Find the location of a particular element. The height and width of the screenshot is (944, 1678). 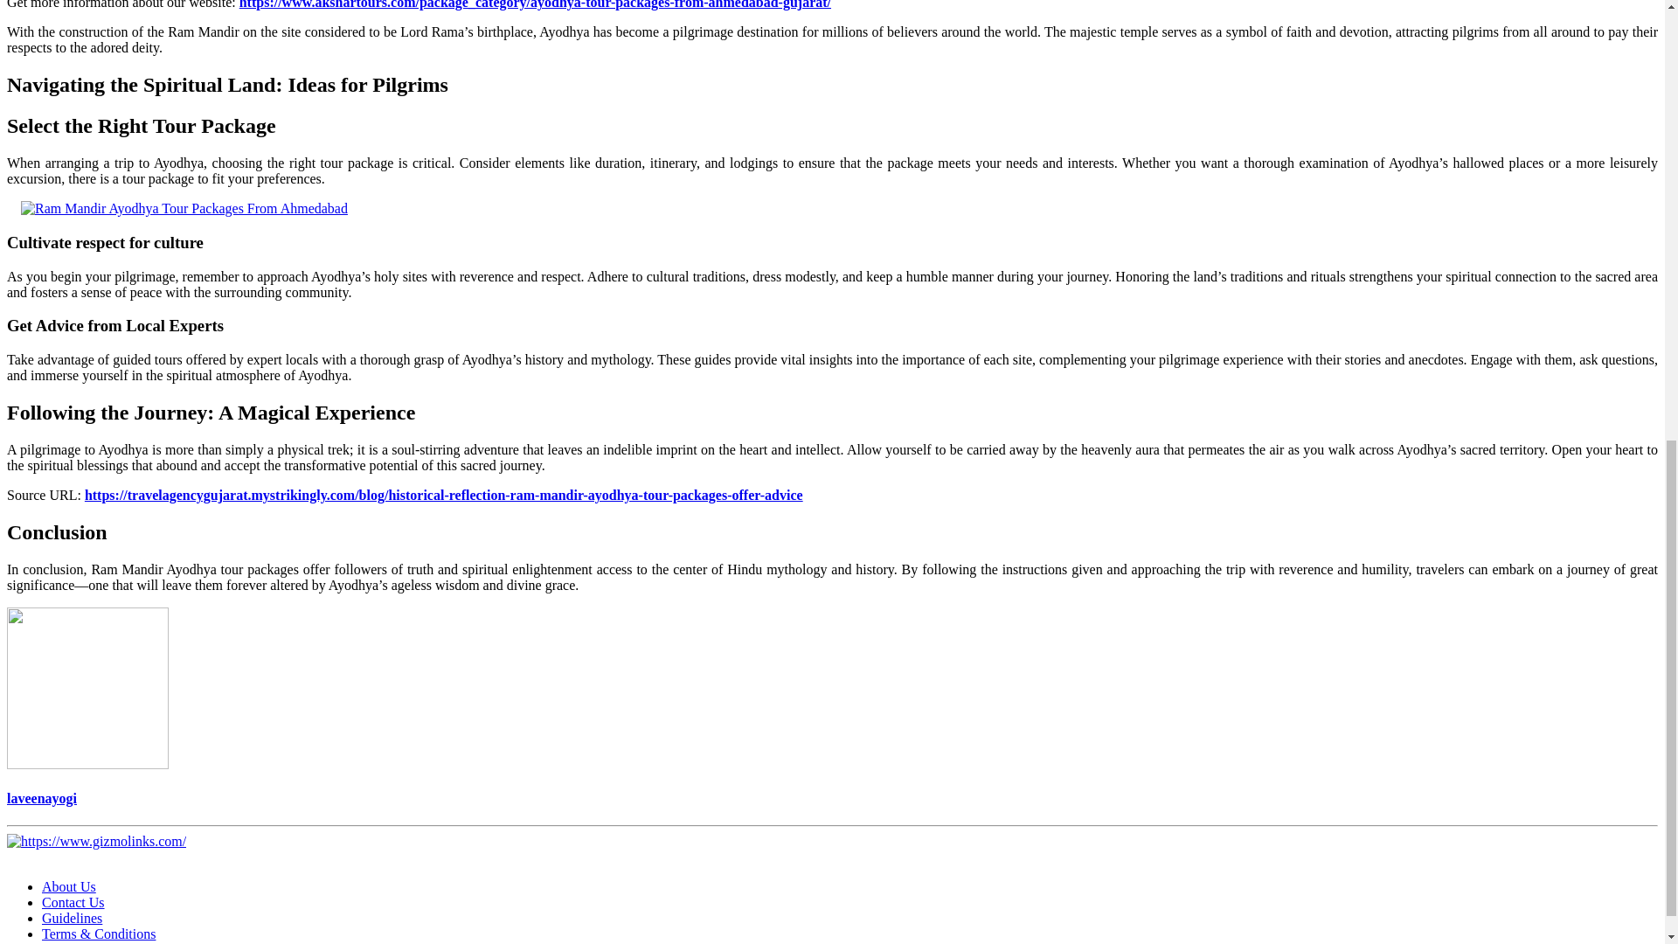

Ram Mandir Ayodhya Tour Packages From Ahmedabad is located at coordinates (184, 209).